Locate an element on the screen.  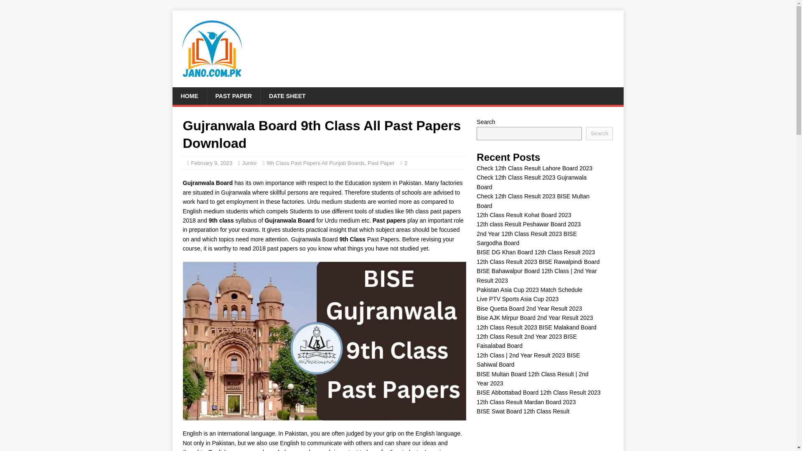
Past Paper is located at coordinates (381, 163).